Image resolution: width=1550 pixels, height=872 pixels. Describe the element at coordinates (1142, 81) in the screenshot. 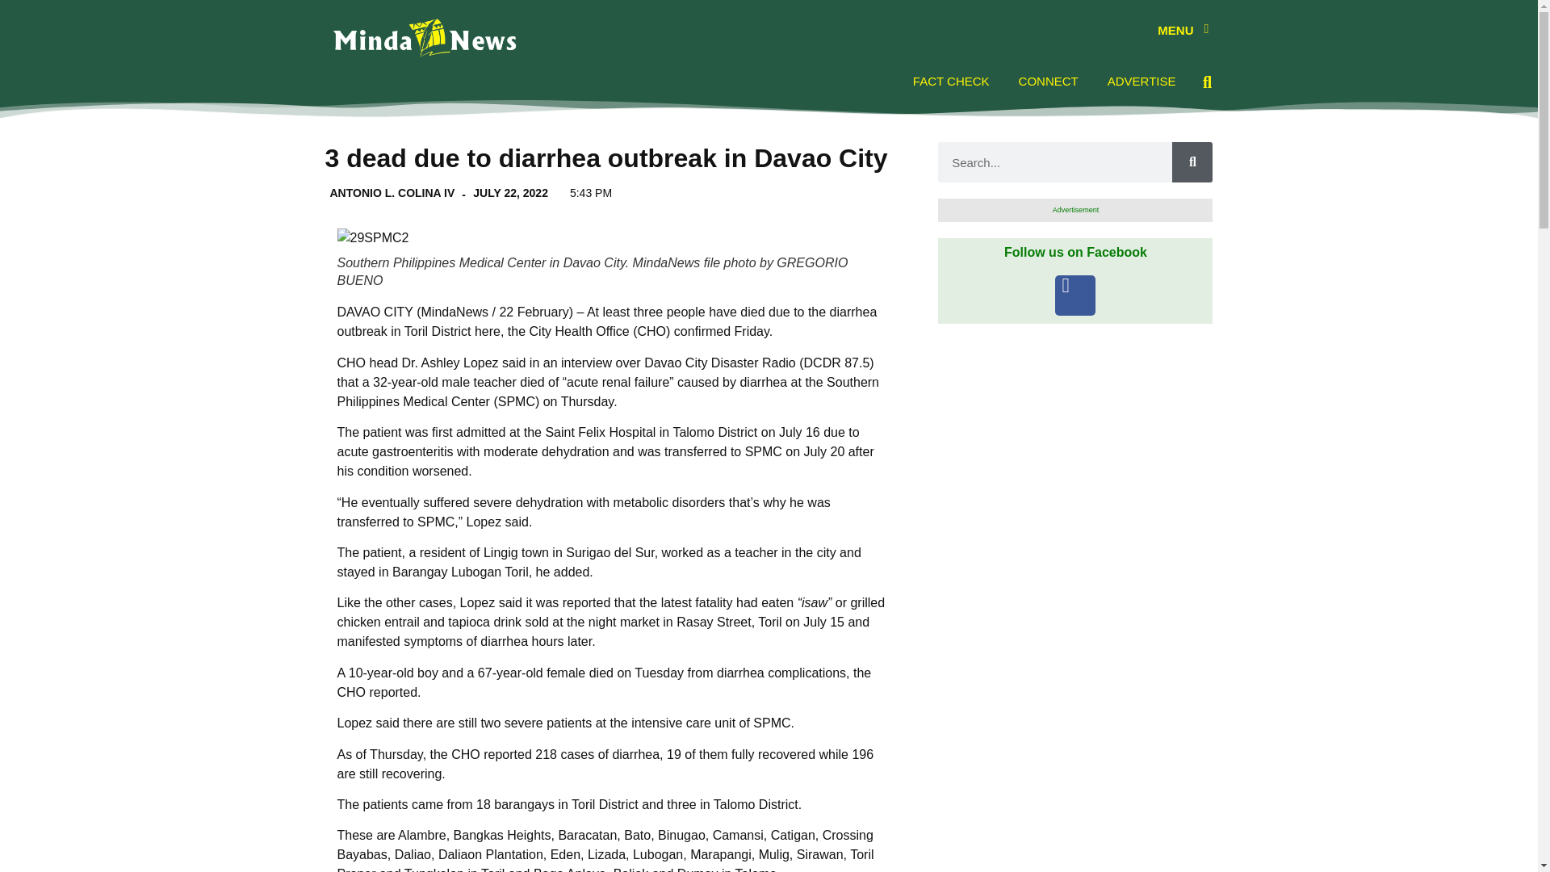

I see `ADVERTISE` at that location.